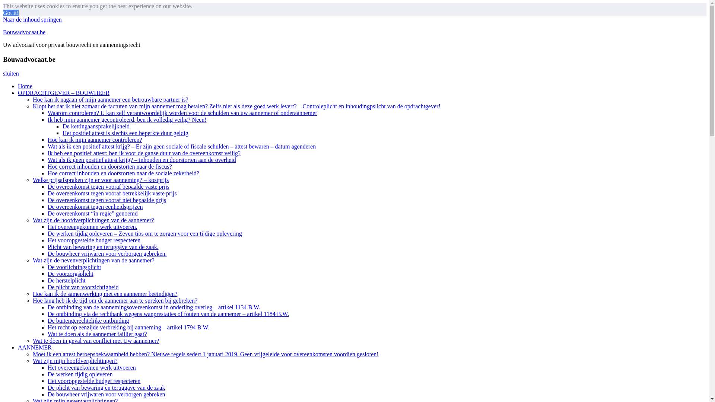 This screenshot has height=402, width=715. Describe the element at coordinates (25, 86) in the screenshot. I see `Home` at that location.